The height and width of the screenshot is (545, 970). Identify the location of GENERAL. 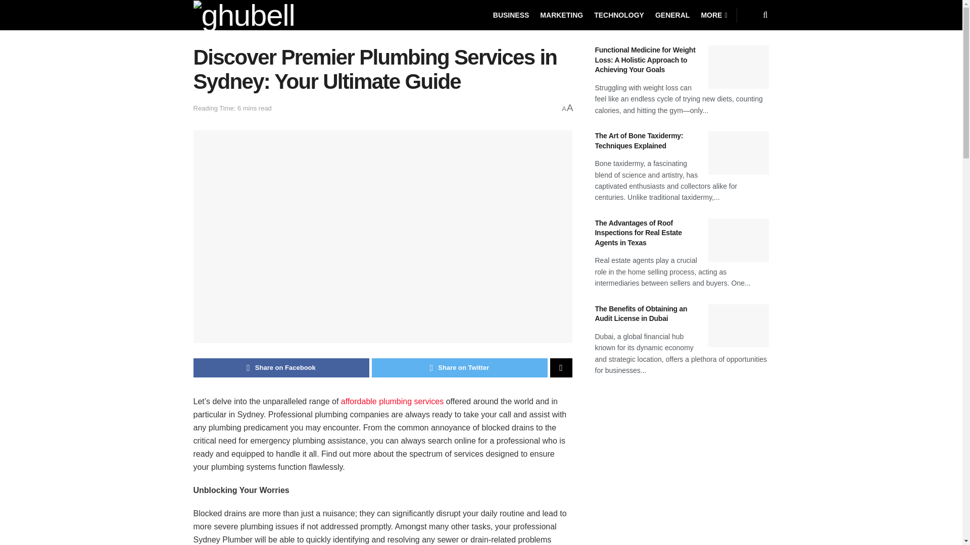
(672, 15).